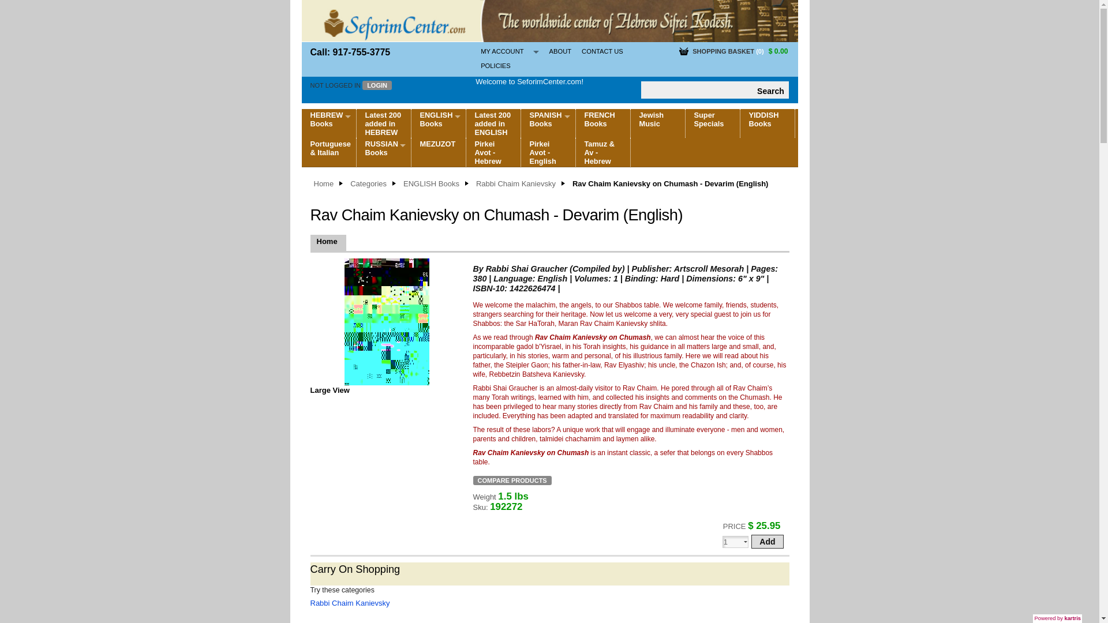  Describe the element at coordinates (382, 171) in the screenshot. I see `Zohar Sets` at that location.